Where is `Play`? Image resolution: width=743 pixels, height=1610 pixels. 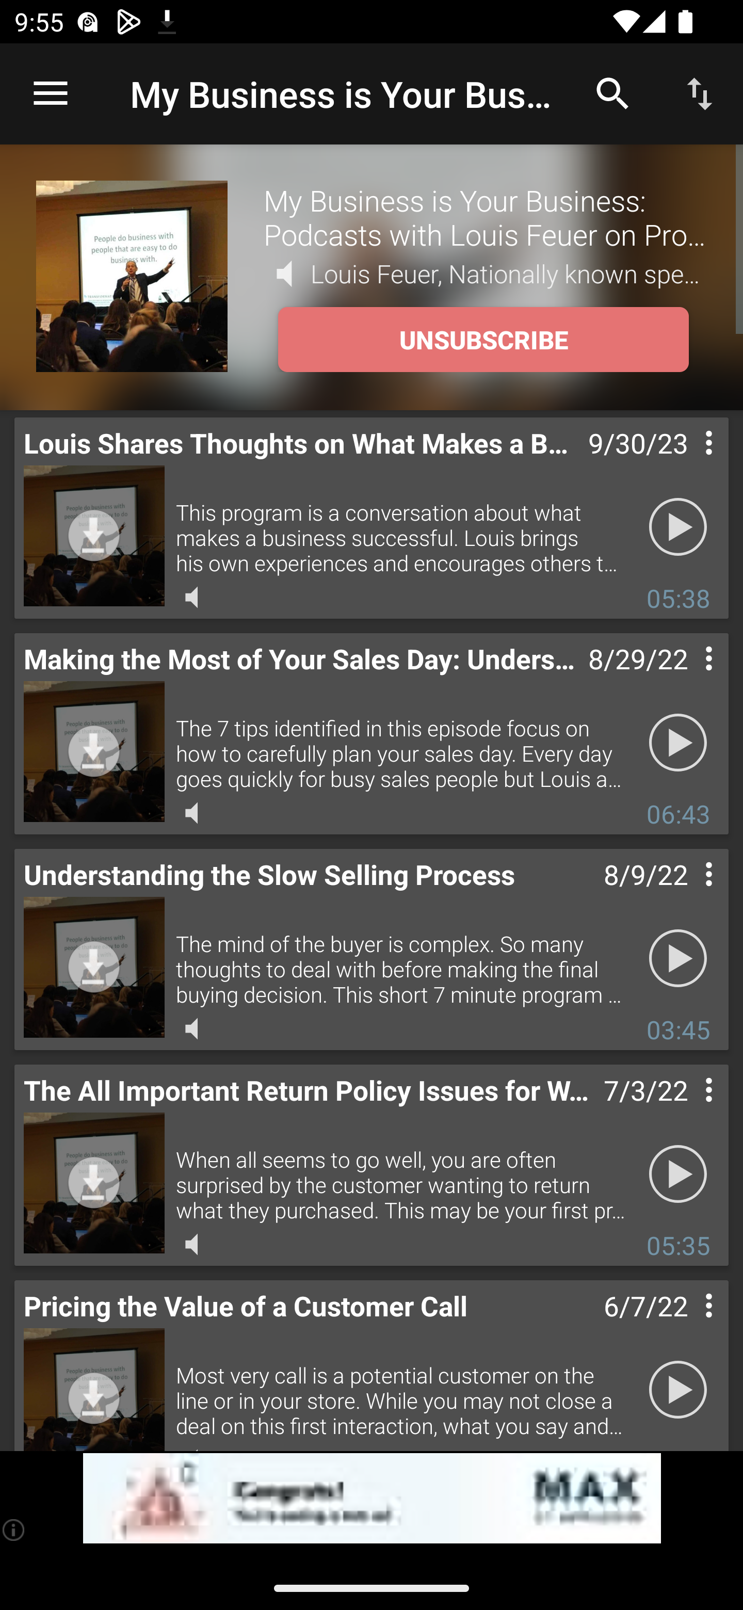
Play is located at coordinates (678, 1390).